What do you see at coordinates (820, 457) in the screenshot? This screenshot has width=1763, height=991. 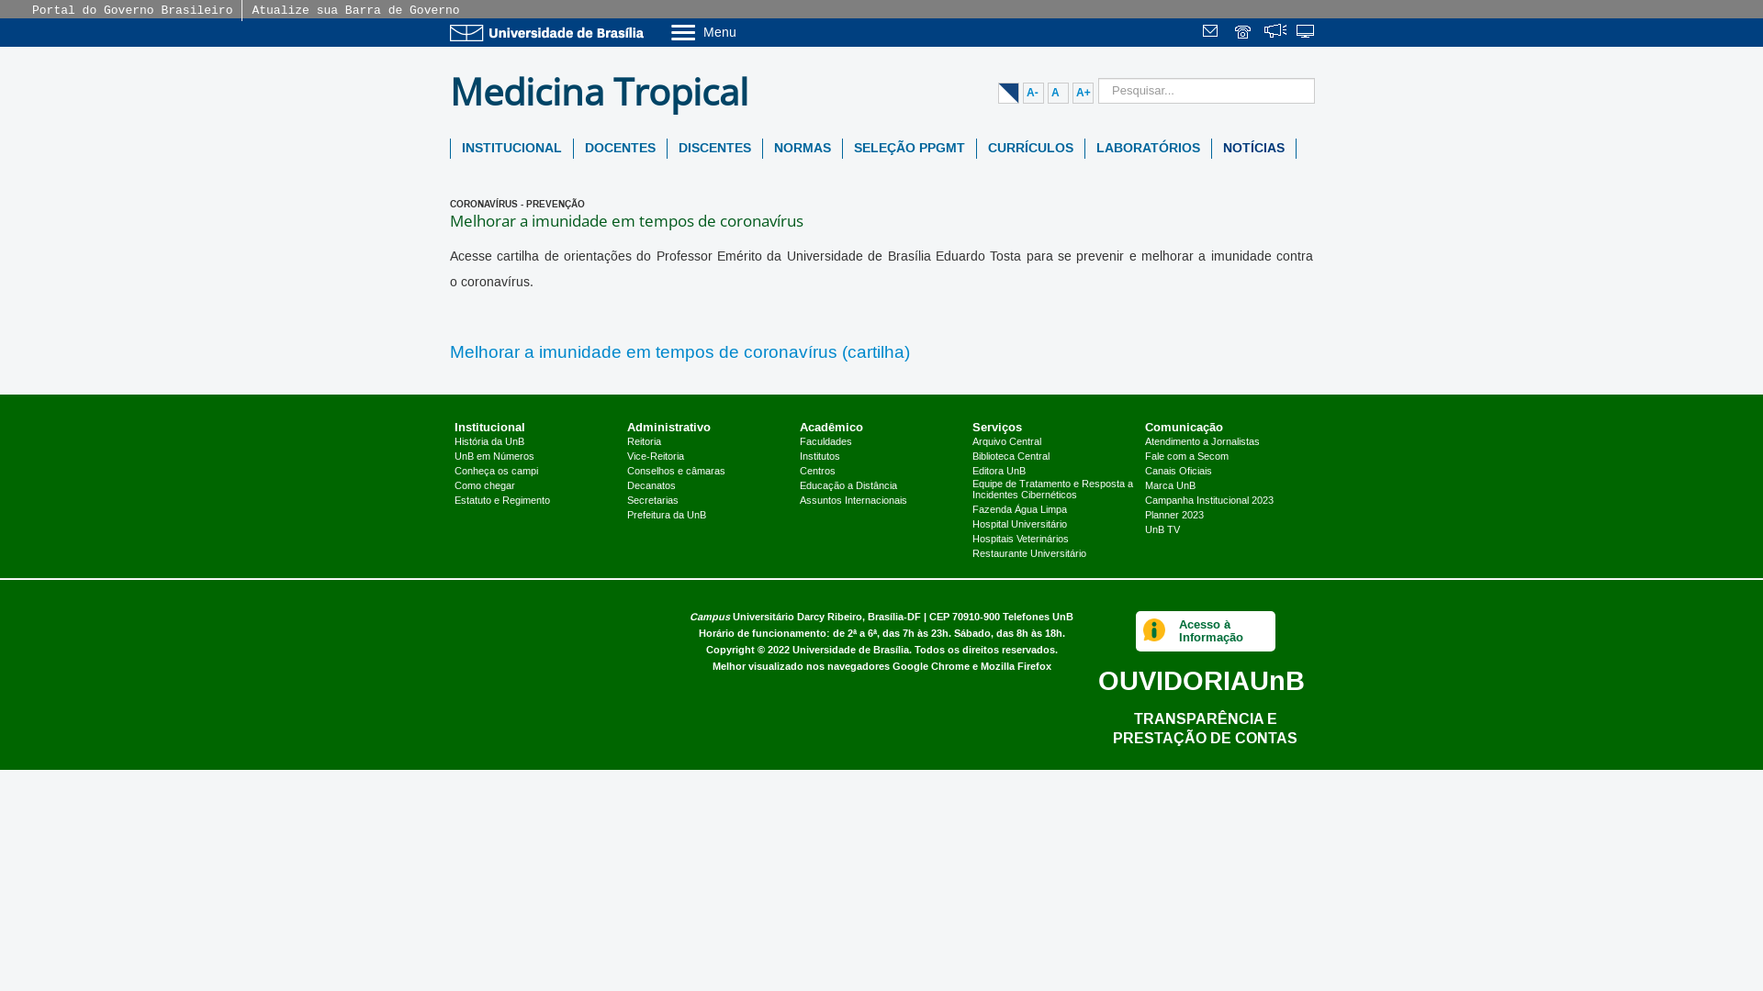 I see `Institutos` at bounding box center [820, 457].